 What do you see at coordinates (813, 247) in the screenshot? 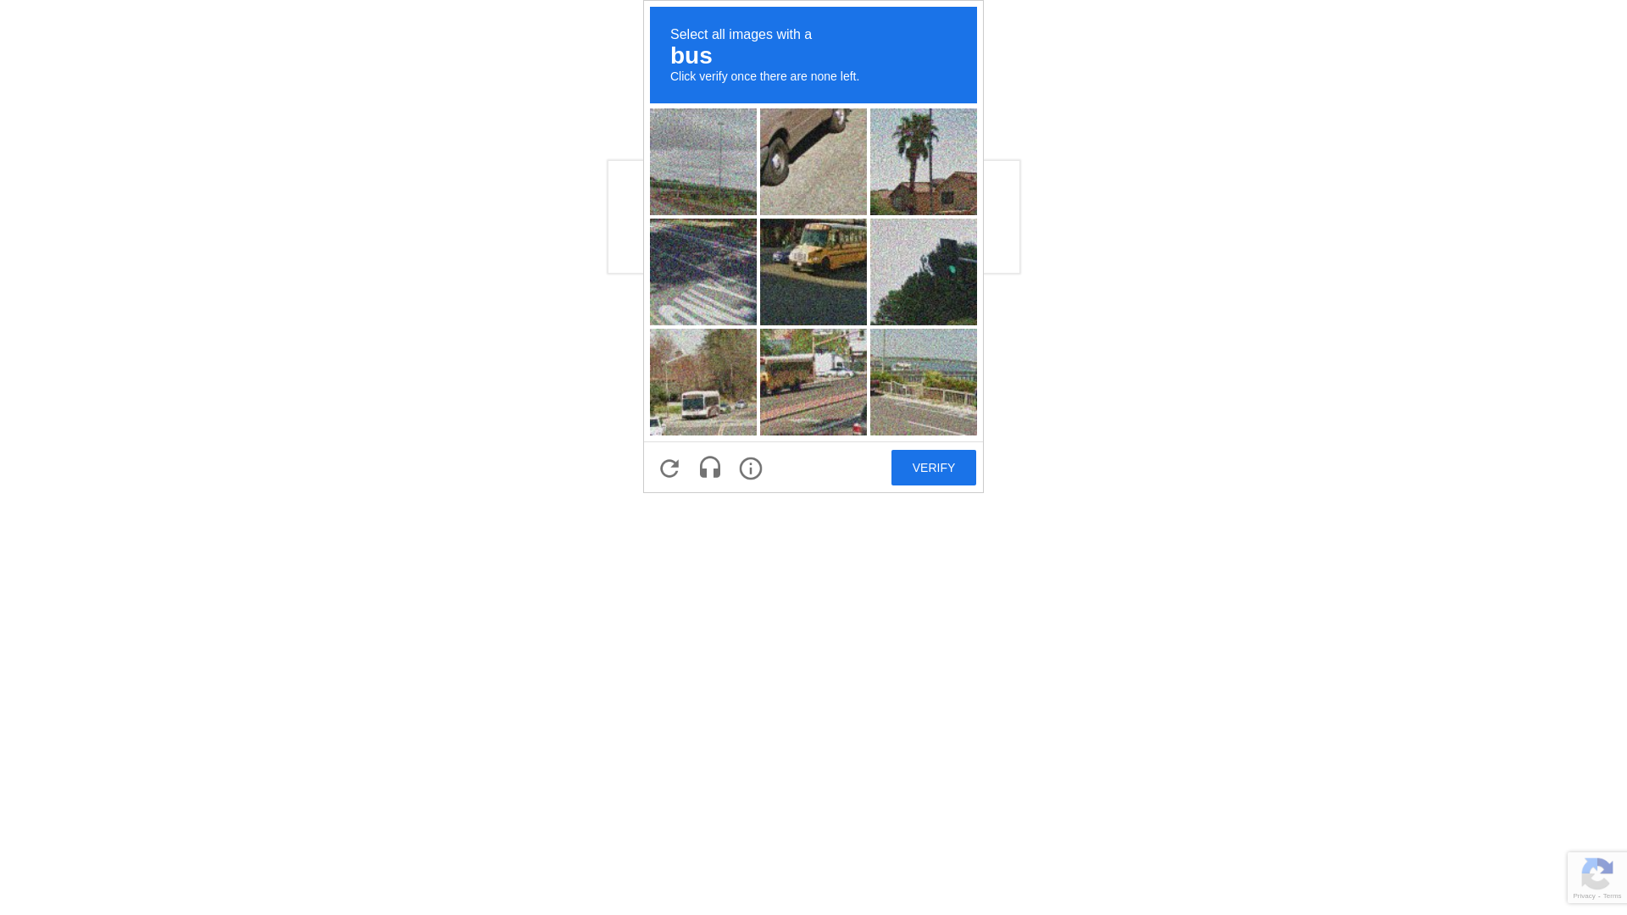
I see `recaptcha challenge expires in two minutes` at bounding box center [813, 247].